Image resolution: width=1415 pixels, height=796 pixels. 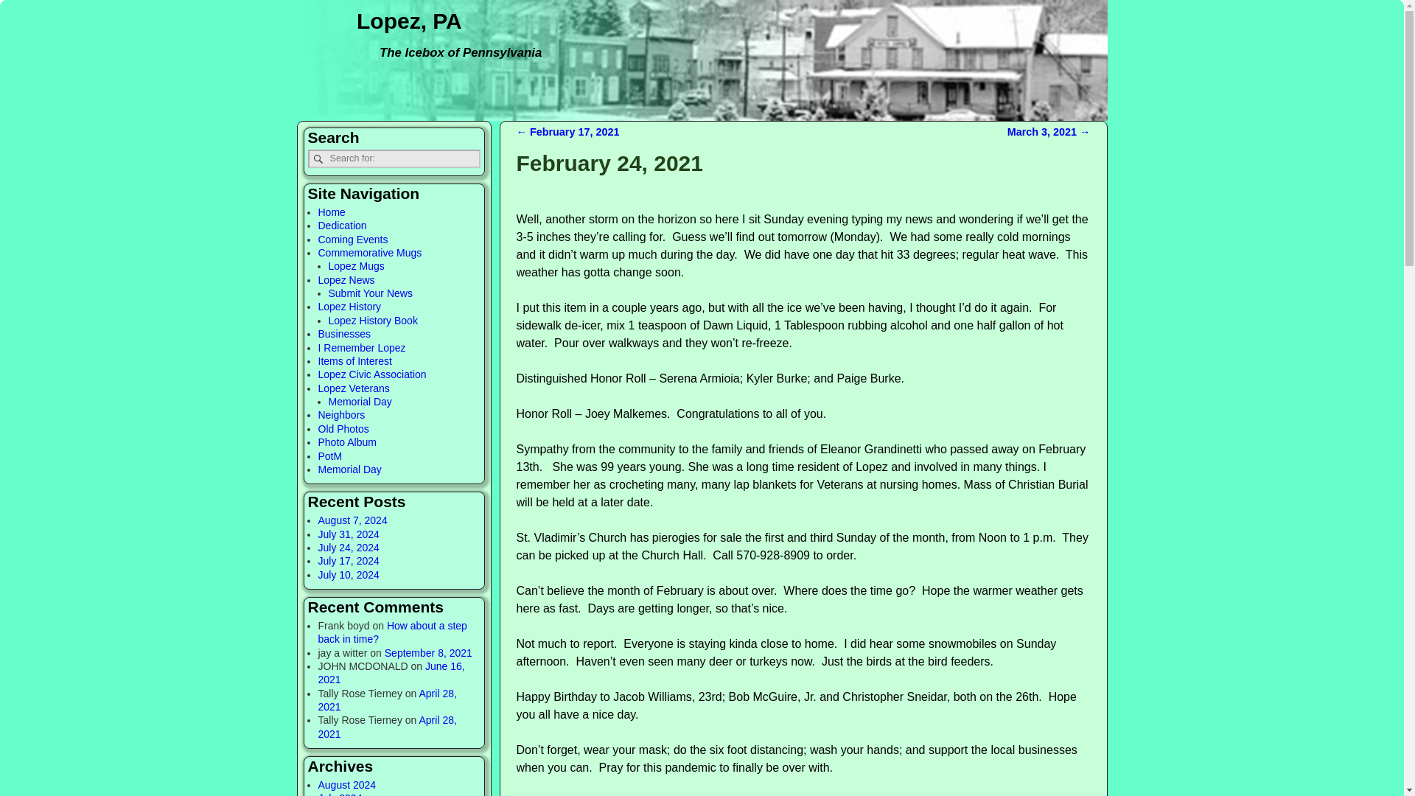 What do you see at coordinates (410, 21) in the screenshot?
I see `Lopez, PA` at bounding box center [410, 21].